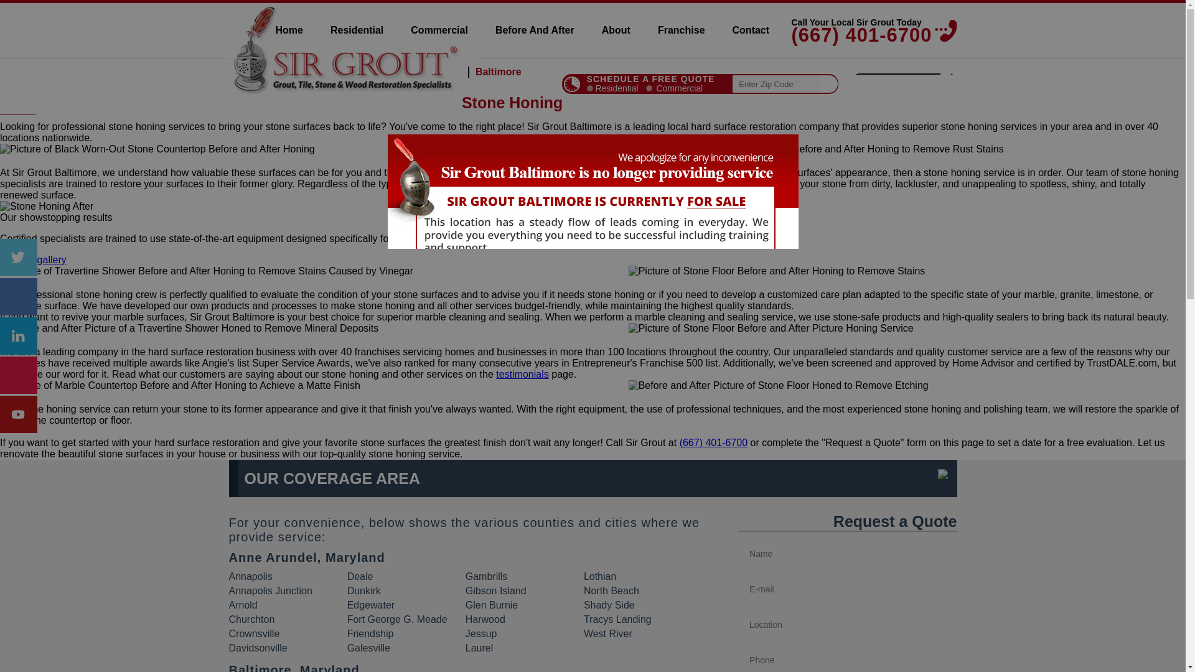  What do you see at coordinates (356, 30) in the screenshot?
I see `Residential Services` at bounding box center [356, 30].